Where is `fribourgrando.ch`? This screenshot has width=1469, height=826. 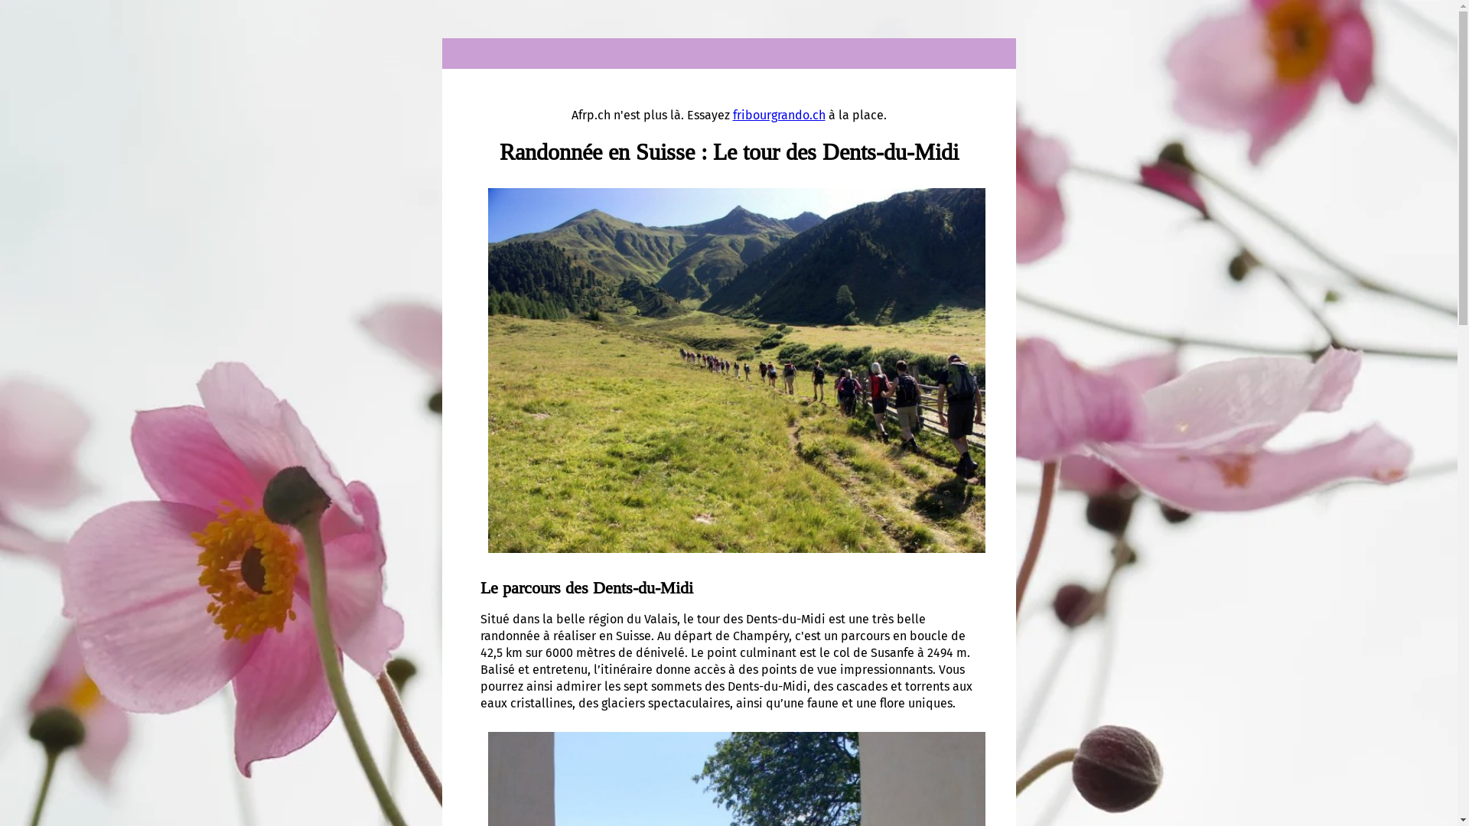 fribourgrando.ch is located at coordinates (779, 115).